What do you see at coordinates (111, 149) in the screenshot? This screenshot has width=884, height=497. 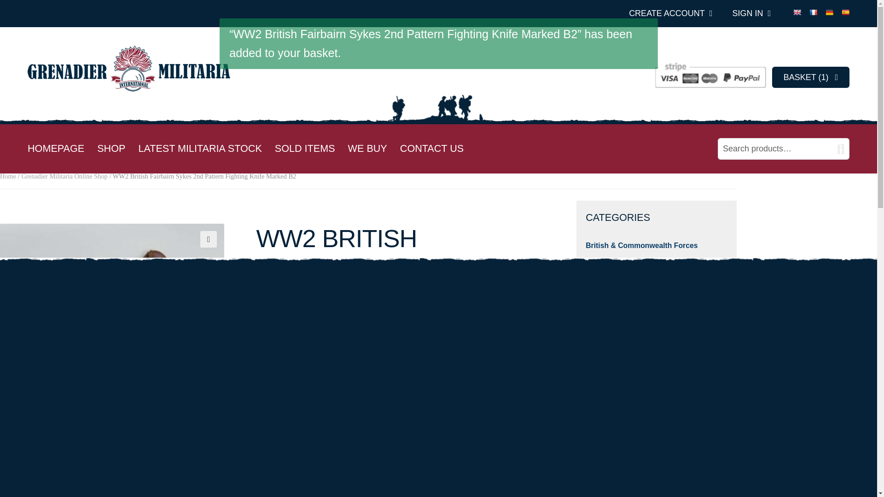 I see `SHOP` at bounding box center [111, 149].